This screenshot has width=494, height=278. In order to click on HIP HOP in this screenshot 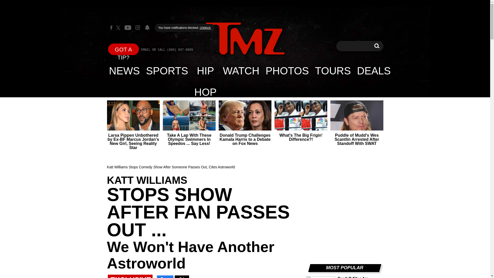, I will do `click(205, 71)`.